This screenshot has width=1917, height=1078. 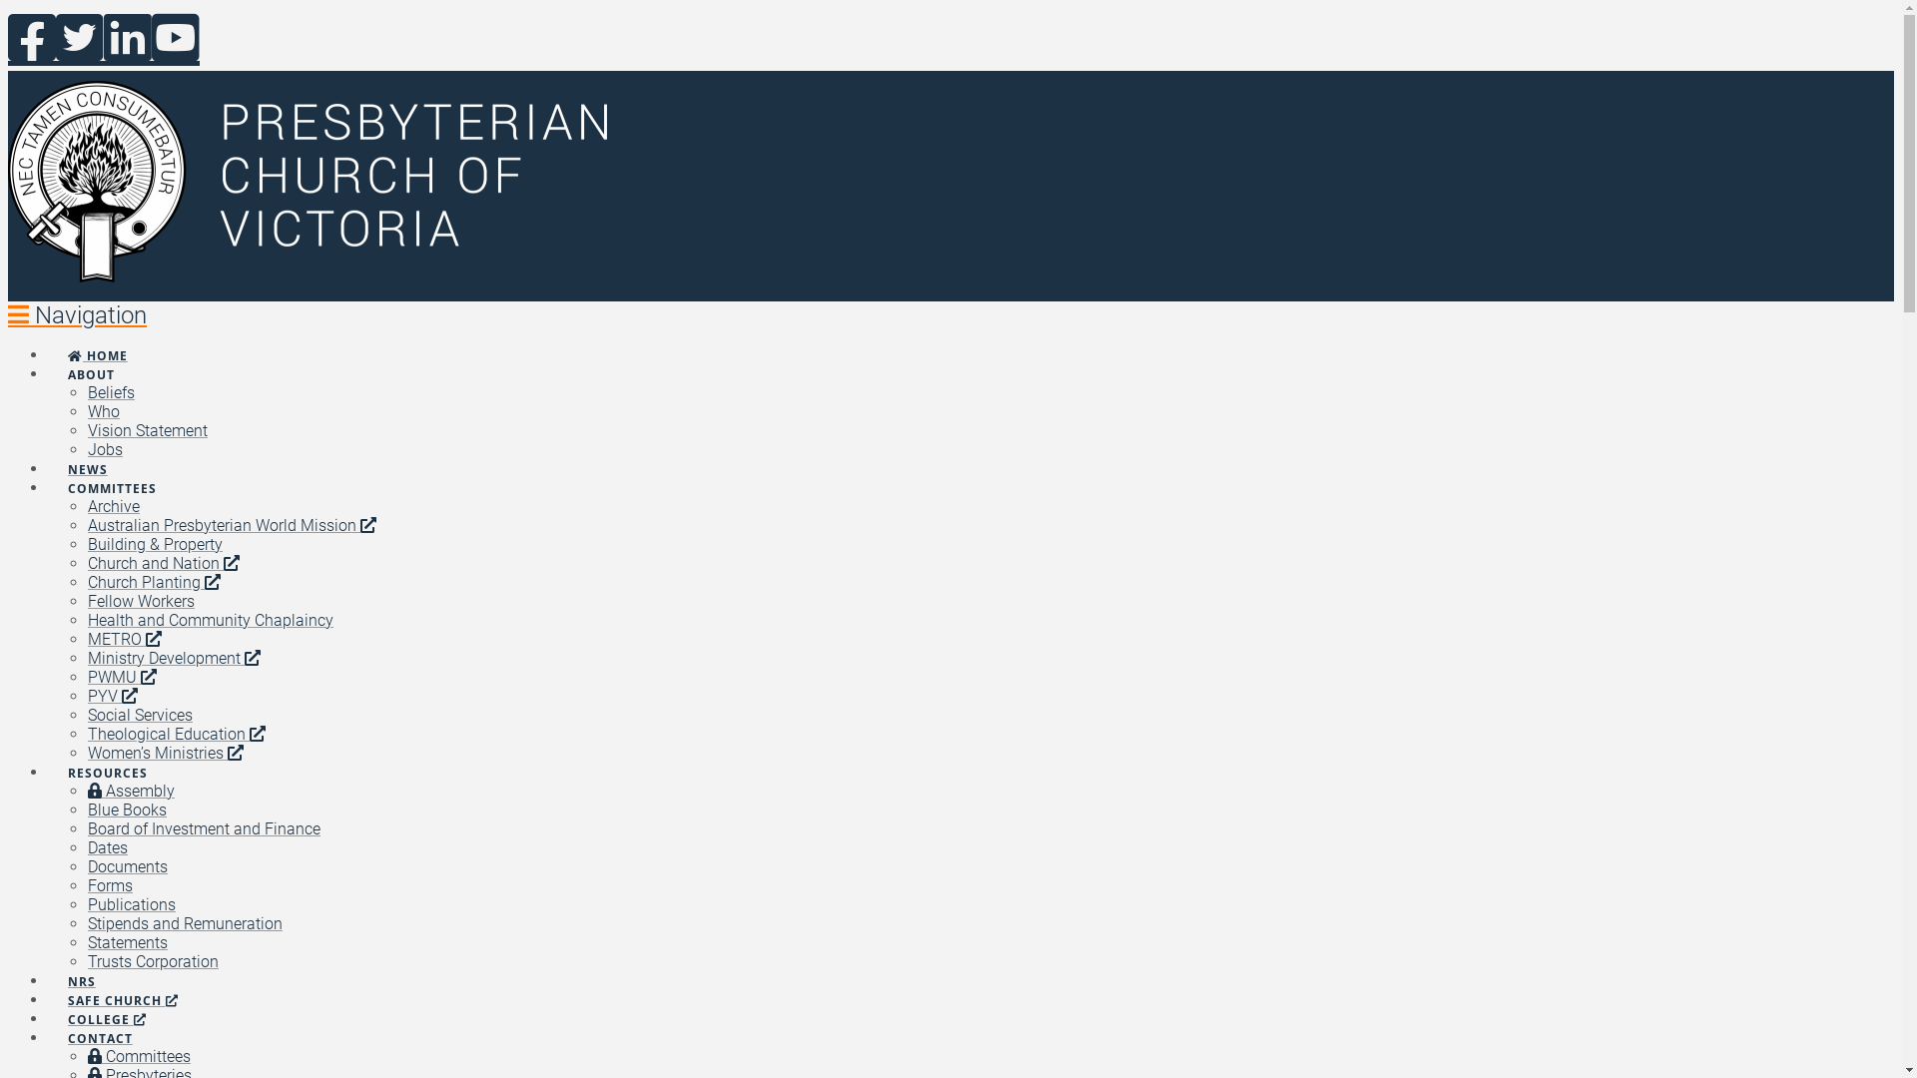 I want to click on Social Services, so click(x=140, y=715).